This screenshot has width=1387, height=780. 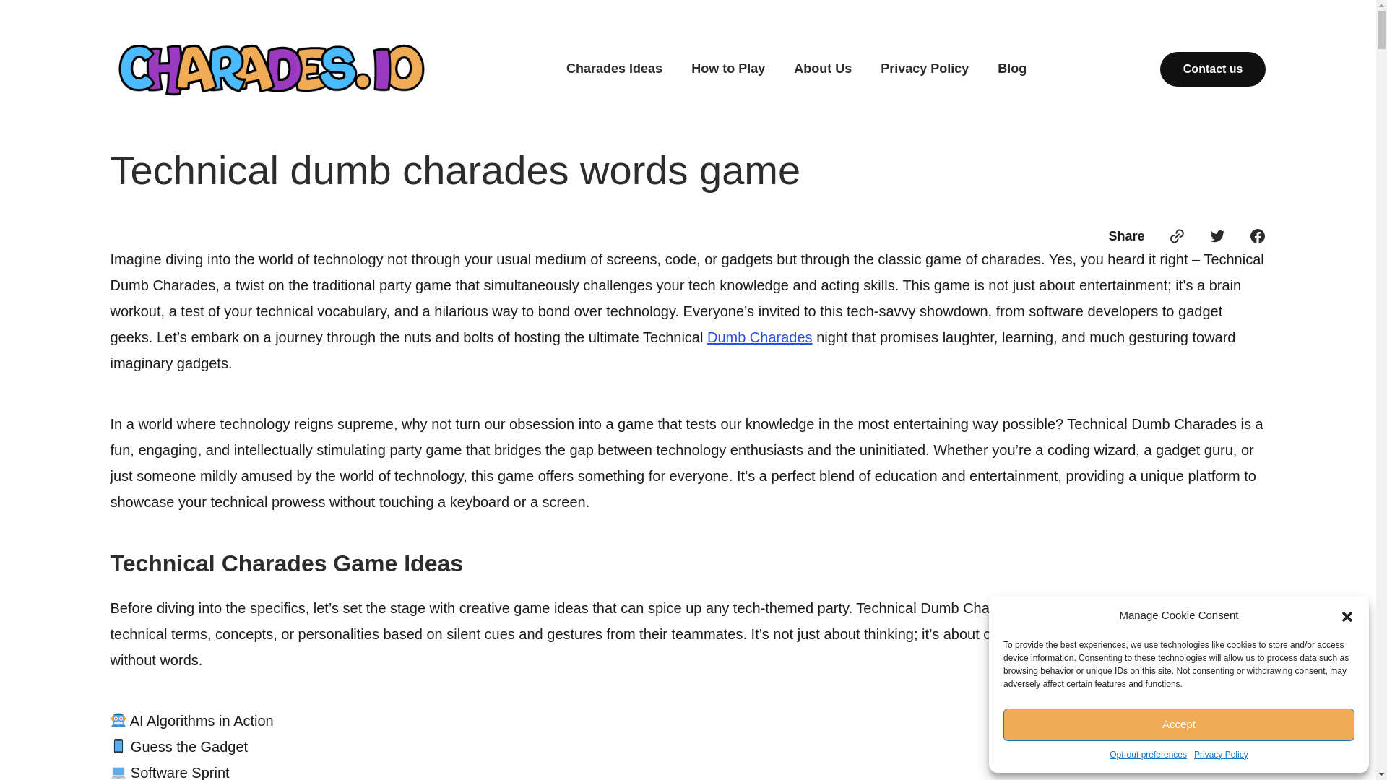 What do you see at coordinates (1011, 69) in the screenshot?
I see `Blog` at bounding box center [1011, 69].